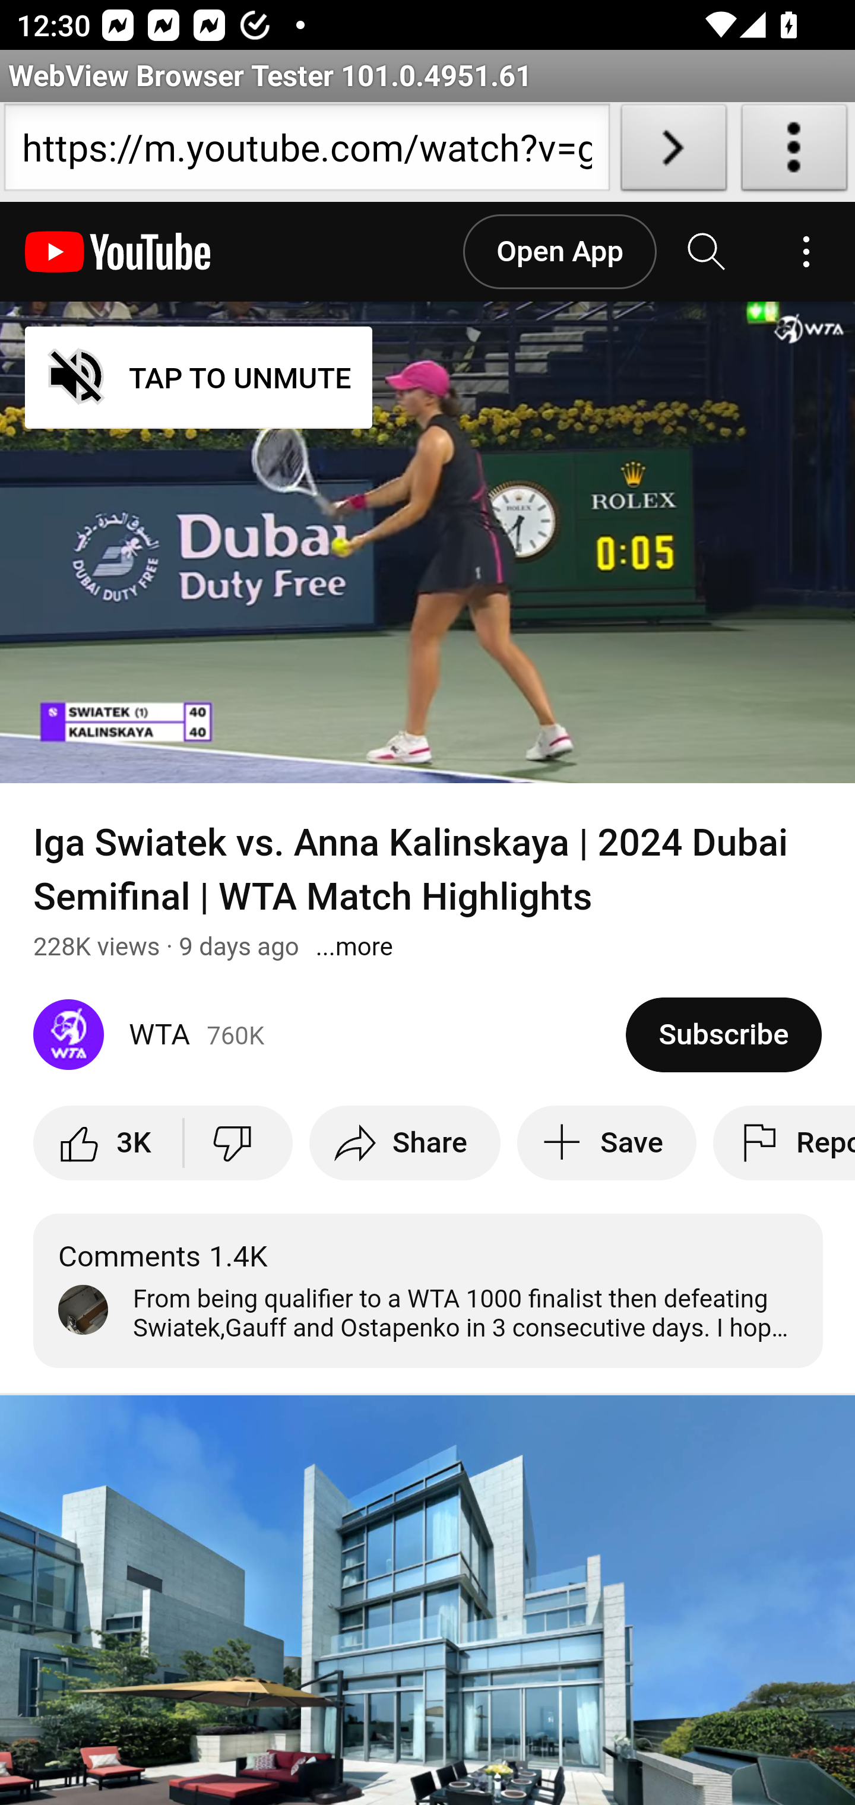 Image resolution: width=855 pixels, height=1805 pixels. I want to click on Comments, so click(429, 1290).